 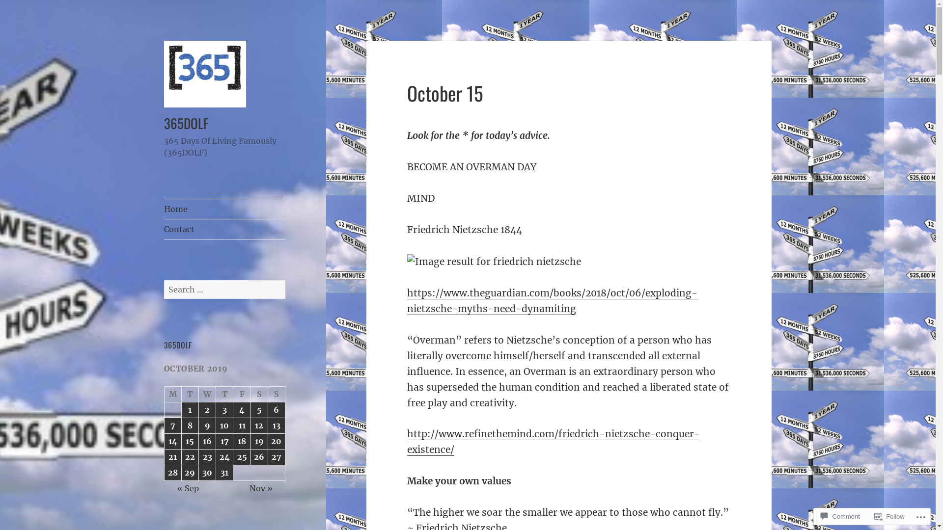 What do you see at coordinates (224, 425) in the screenshot?
I see `10` at bounding box center [224, 425].